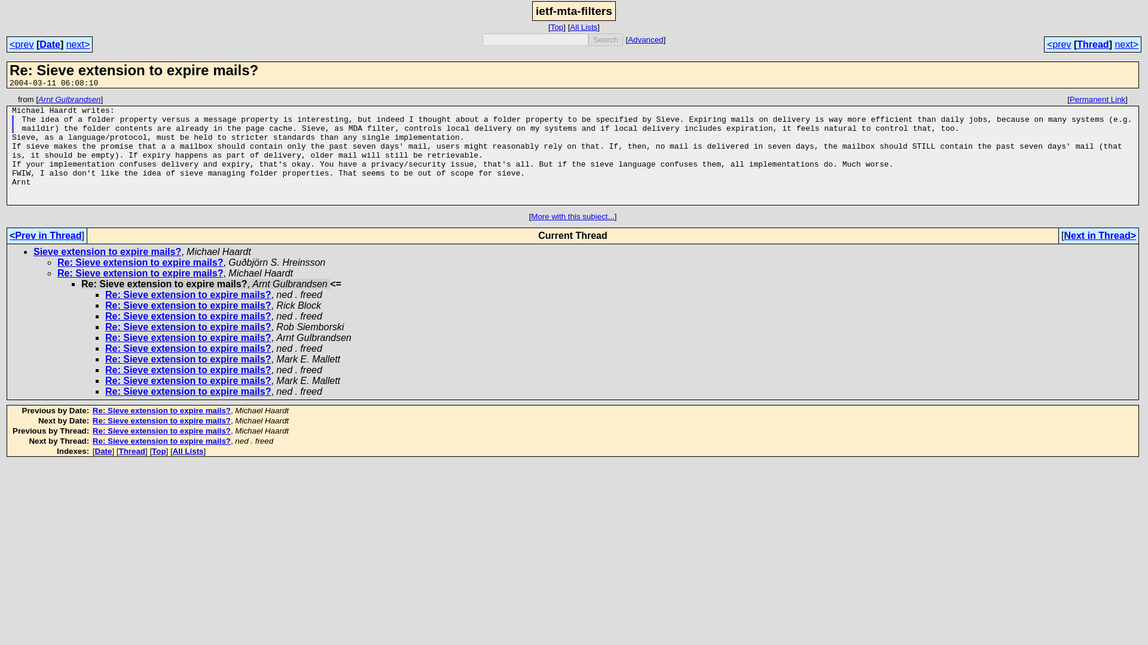  I want to click on Top, so click(557, 26).